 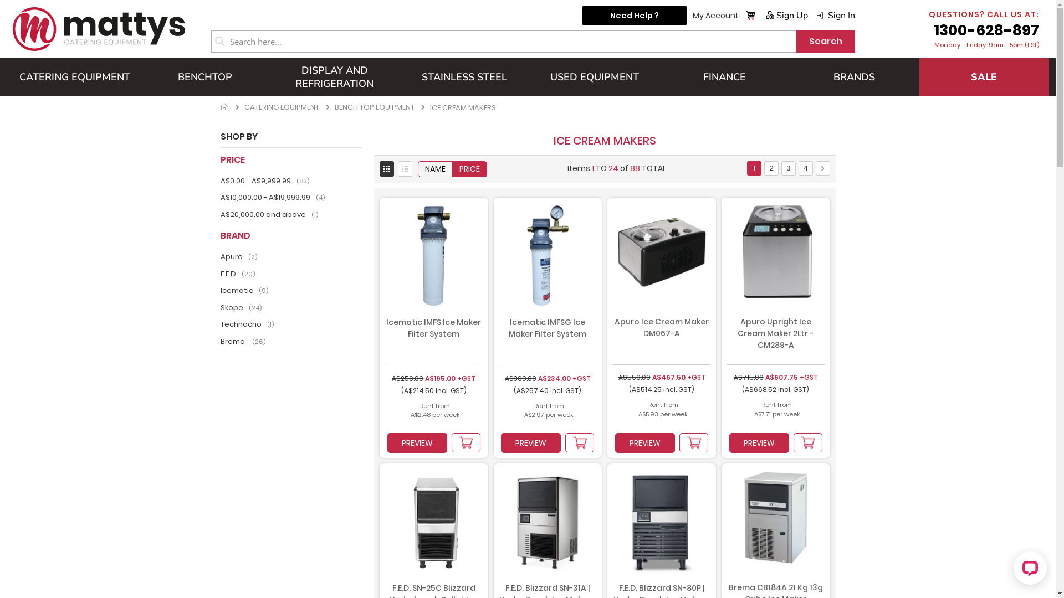 What do you see at coordinates (984, 77) in the screenshot?
I see `SALE` at bounding box center [984, 77].